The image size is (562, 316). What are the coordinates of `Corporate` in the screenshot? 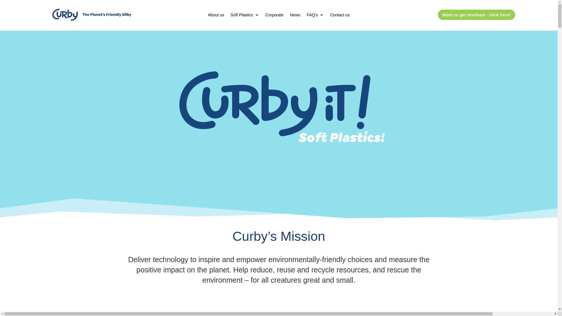 It's located at (275, 16).